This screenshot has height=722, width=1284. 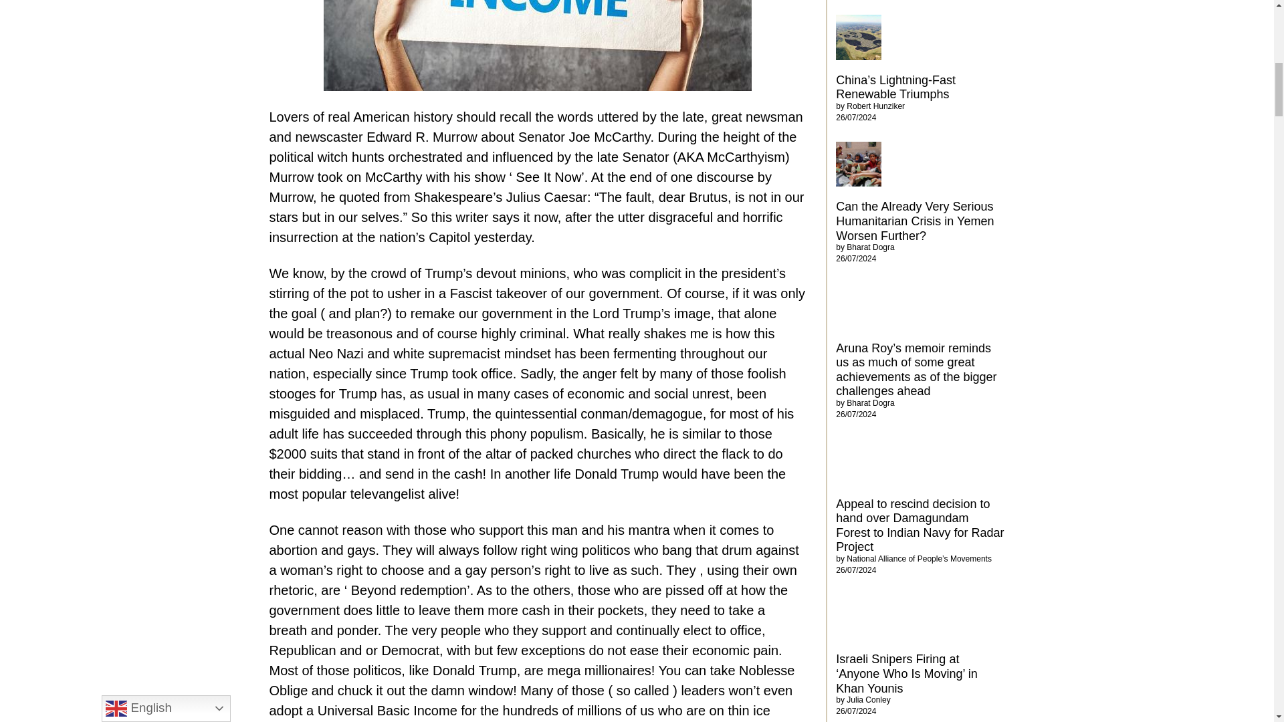 I want to click on The Fault Dear Brutus Part 2 2, so click(x=537, y=45).